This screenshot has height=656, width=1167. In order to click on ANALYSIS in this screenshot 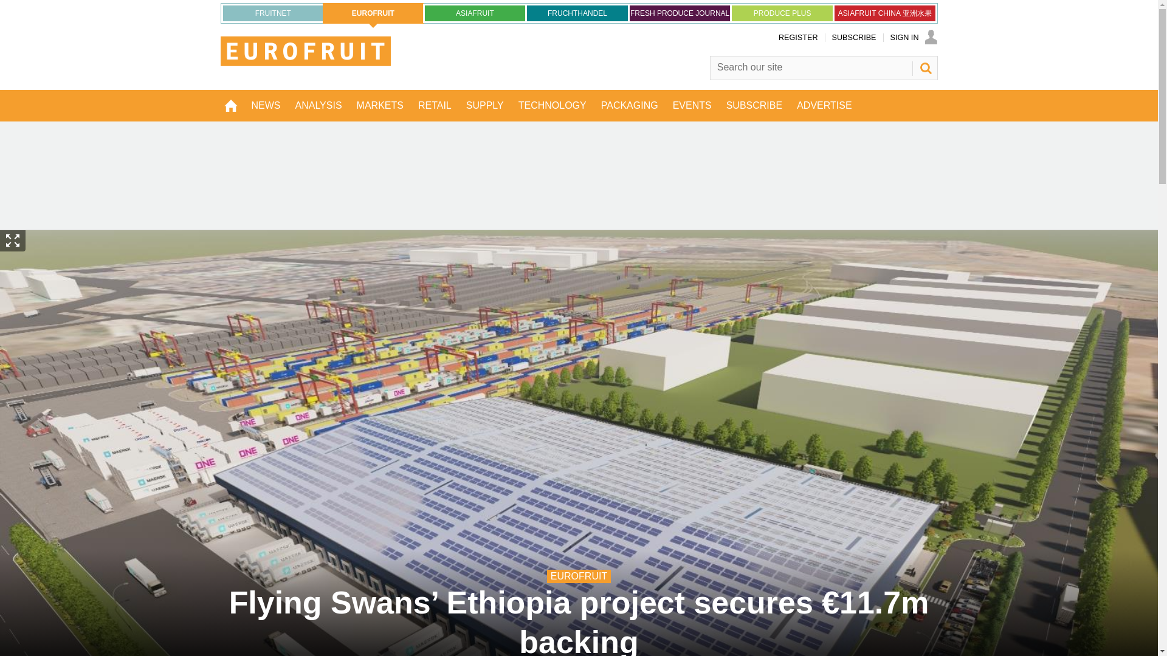, I will do `click(318, 105)`.